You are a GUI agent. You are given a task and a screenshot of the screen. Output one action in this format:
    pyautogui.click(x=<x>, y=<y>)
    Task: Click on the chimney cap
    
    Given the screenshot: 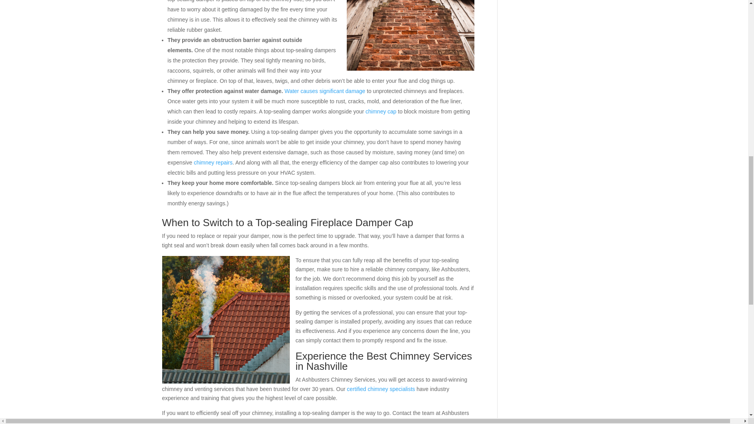 What is the action you would take?
    pyautogui.click(x=381, y=111)
    